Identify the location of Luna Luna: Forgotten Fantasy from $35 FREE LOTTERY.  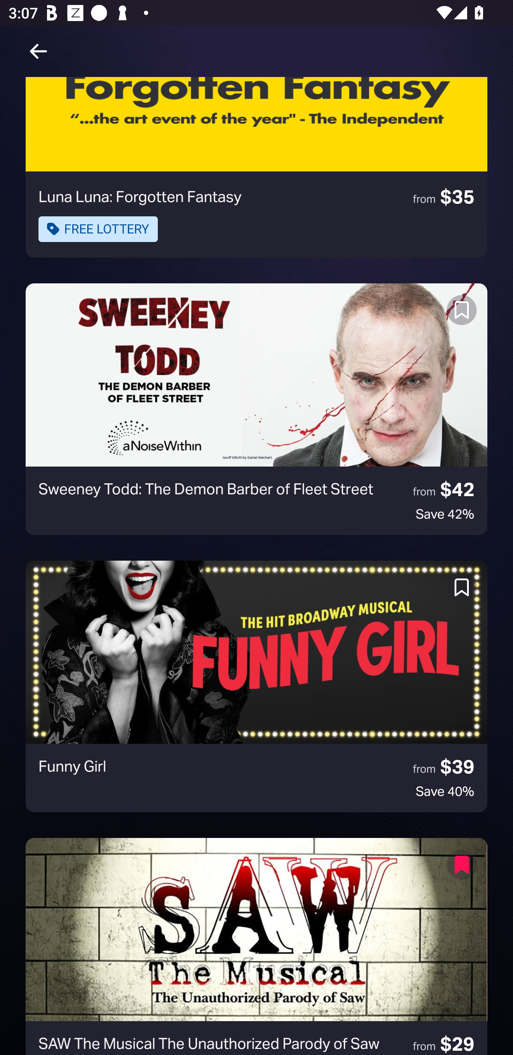
(256, 167).